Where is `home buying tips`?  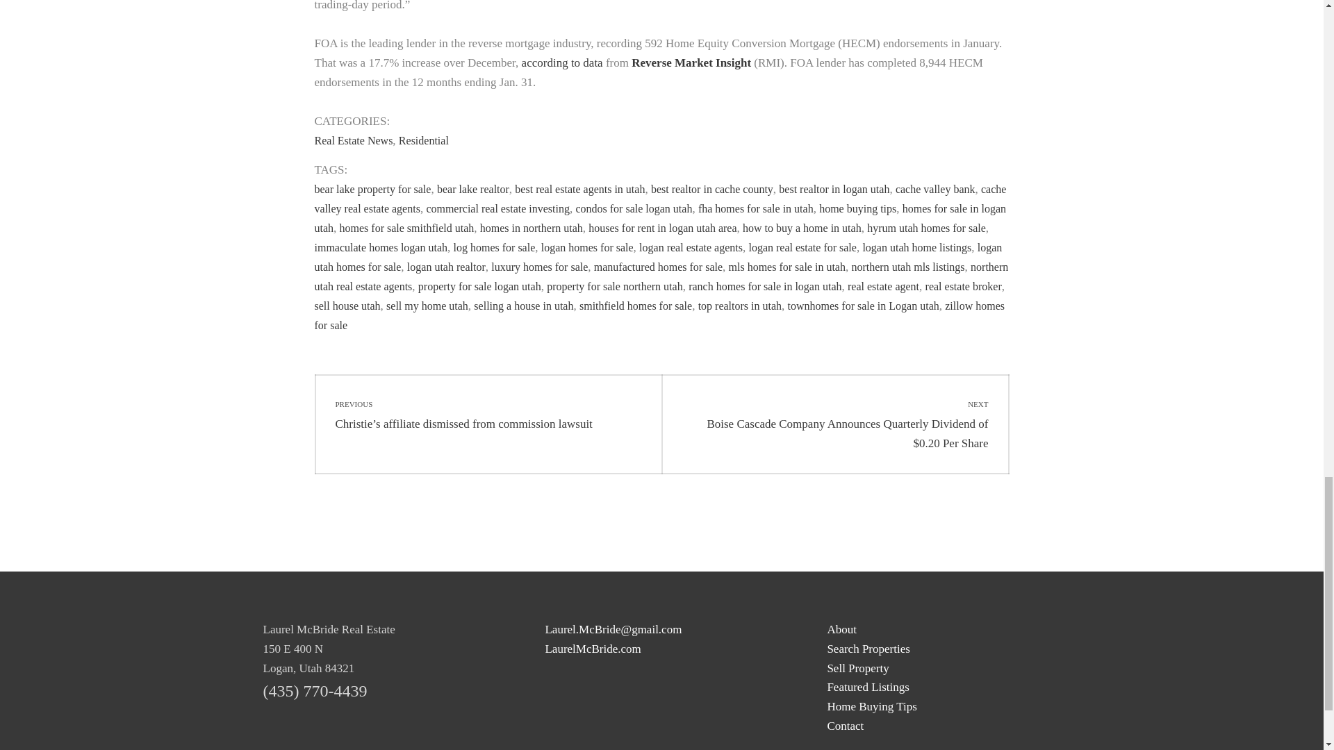 home buying tips is located at coordinates (857, 208).